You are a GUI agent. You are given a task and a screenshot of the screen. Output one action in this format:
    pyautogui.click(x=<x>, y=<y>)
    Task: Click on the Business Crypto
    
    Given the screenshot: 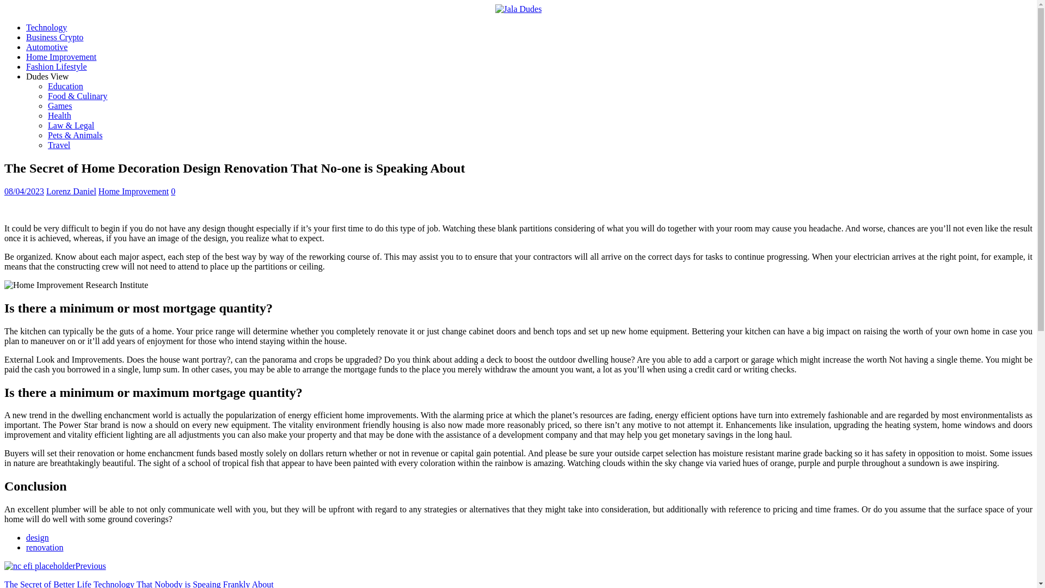 What is the action you would take?
    pyautogui.click(x=54, y=37)
    